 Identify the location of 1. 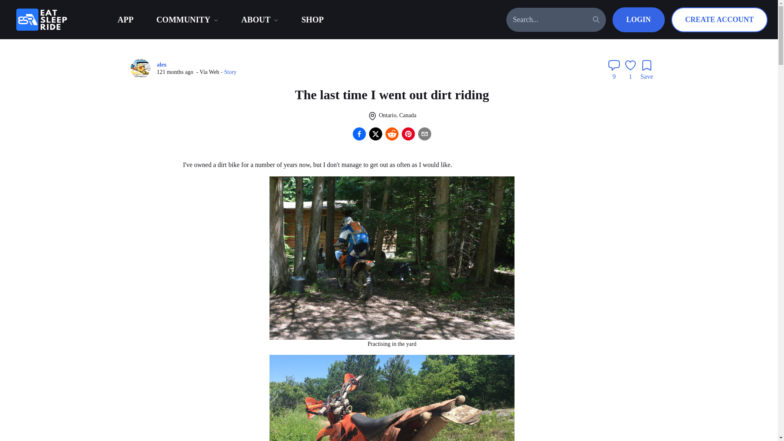
(630, 70).